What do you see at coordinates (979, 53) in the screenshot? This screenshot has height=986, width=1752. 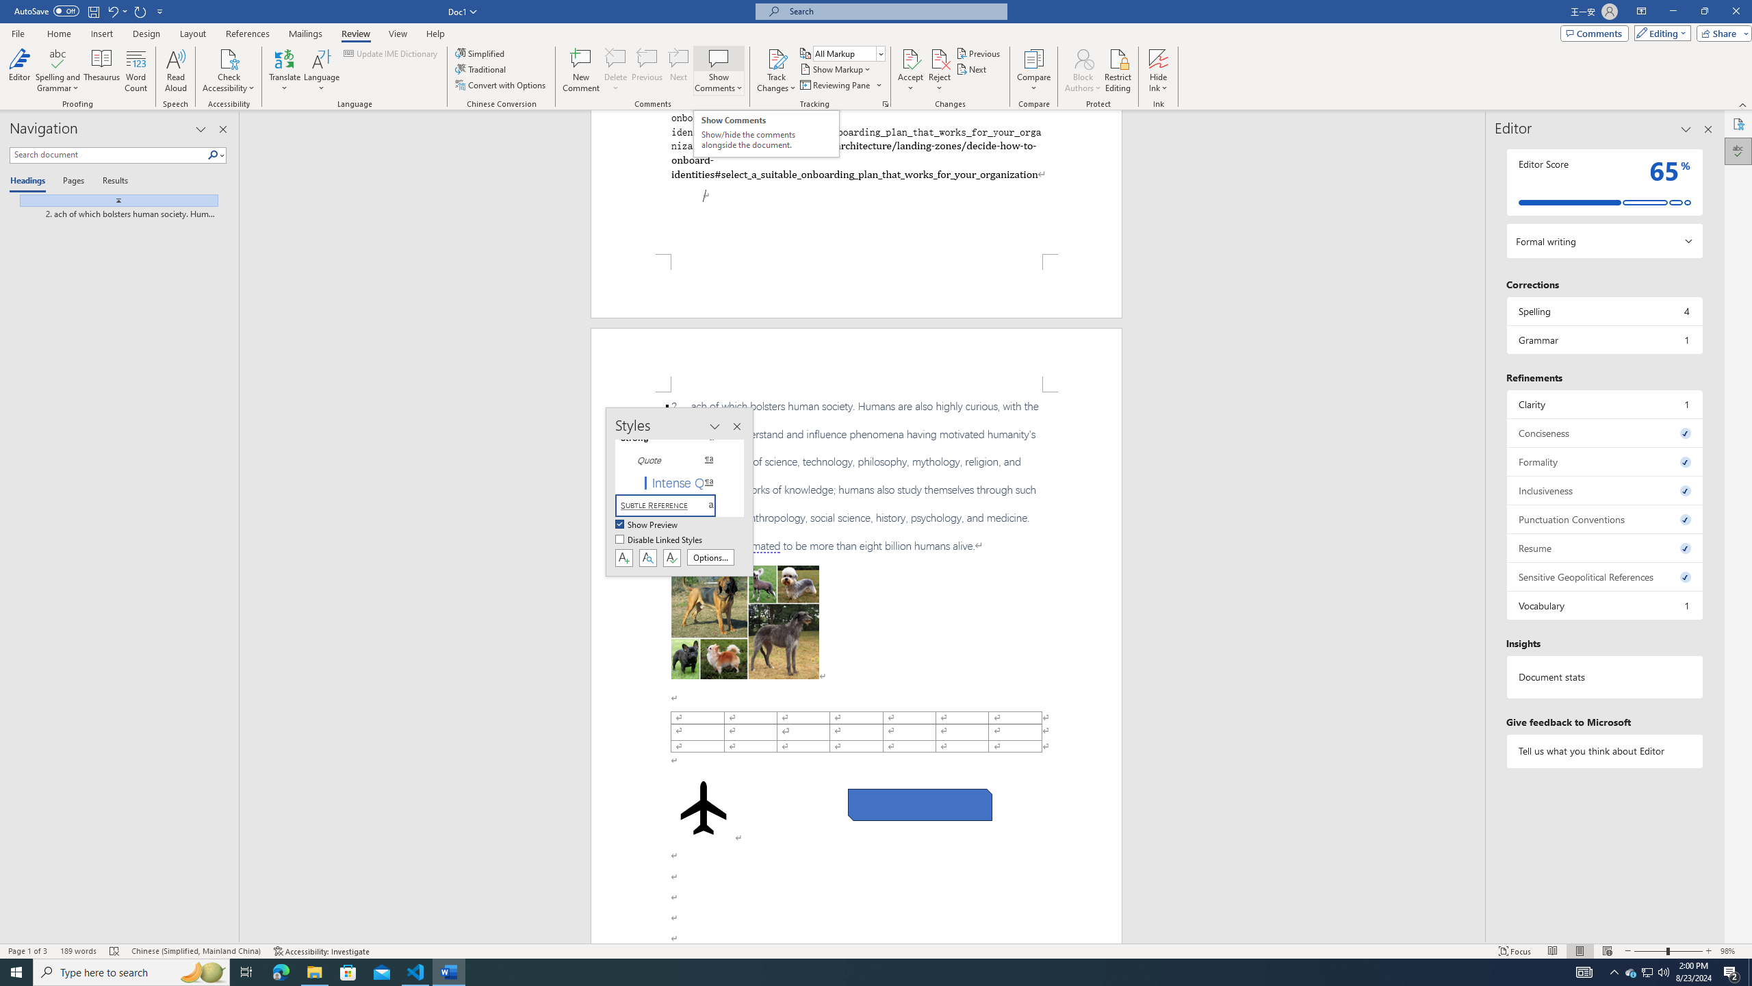 I see `Previous` at bounding box center [979, 53].